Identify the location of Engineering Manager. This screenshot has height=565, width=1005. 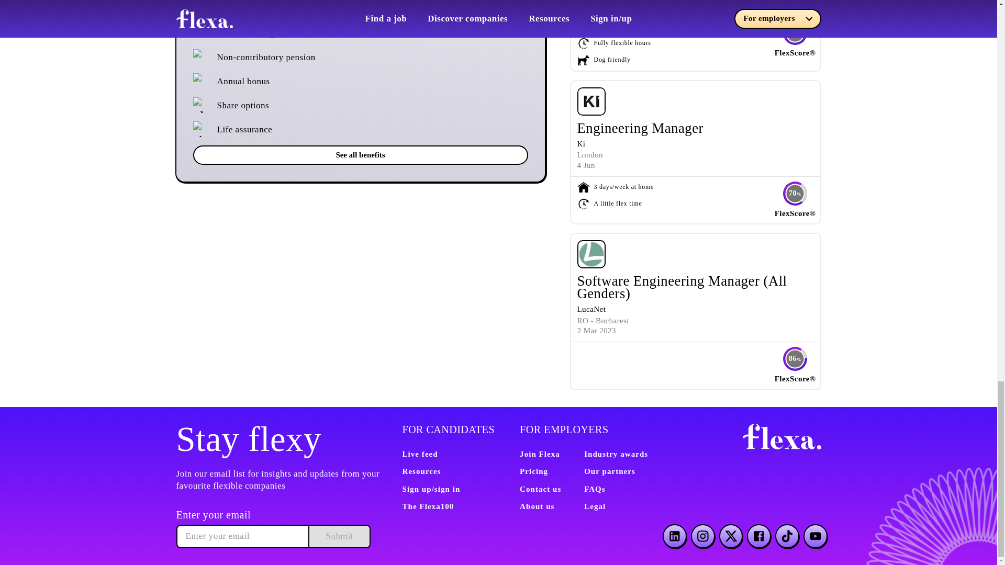
(640, 128).